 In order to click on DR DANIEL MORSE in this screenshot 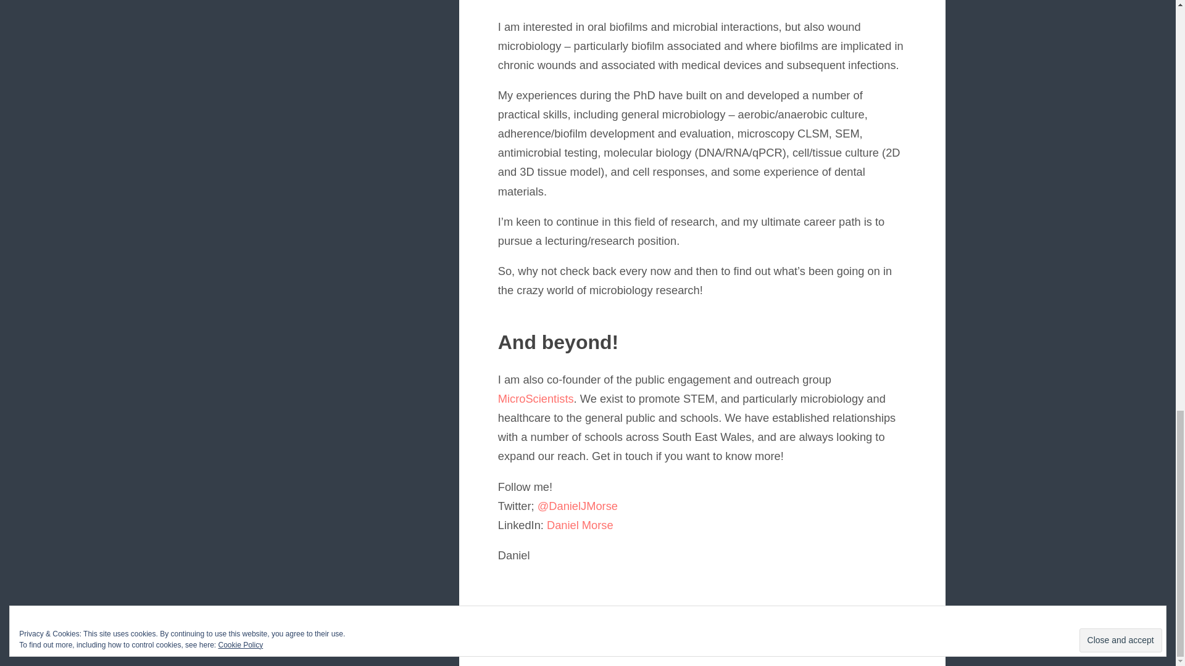, I will do `click(571, 634)`.